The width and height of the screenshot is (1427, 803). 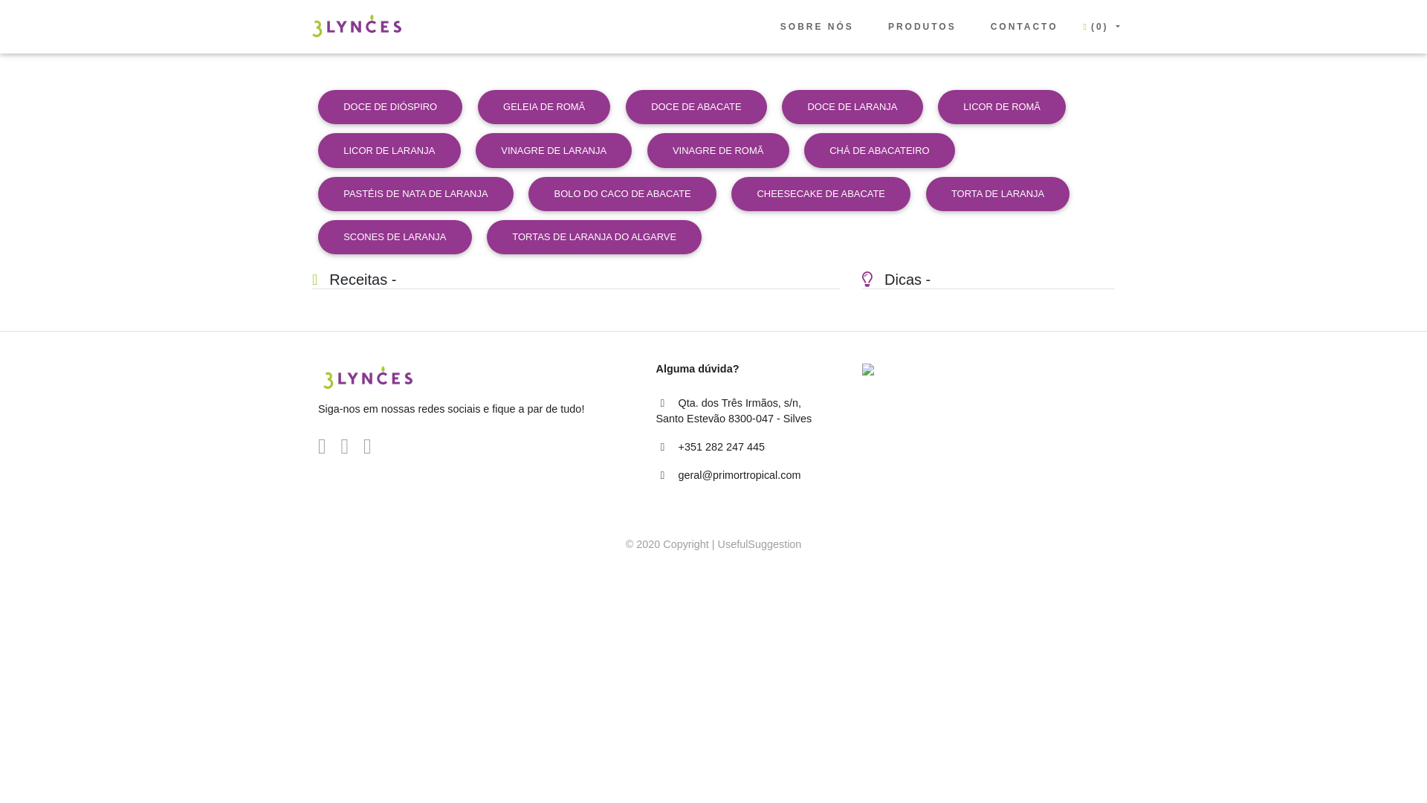 What do you see at coordinates (554, 150) in the screenshot?
I see `VINAGRE DE LARANJA` at bounding box center [554, 150].